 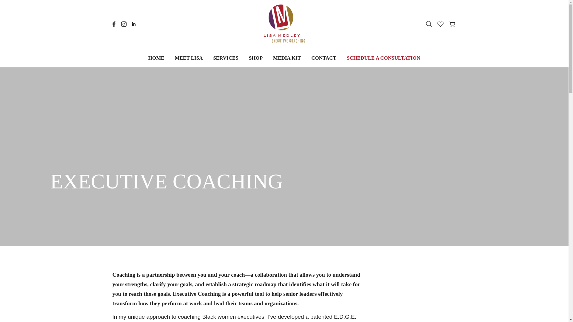 What do you see at coordinates (383, 58) in the screenshot?
I see `SCHEDULE A CONSULTATION` at bounding box center [383, 58].